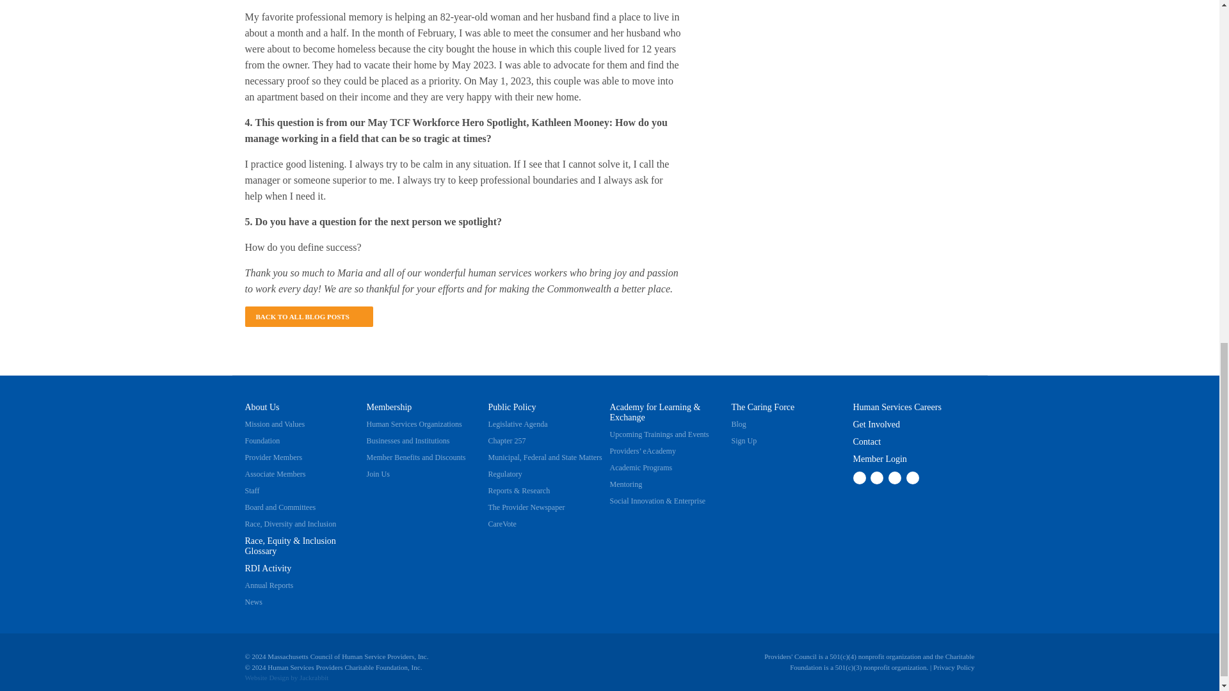 Image resolution: width=1229 pixels, height=691 pixels. Describe the element at coordinates (266, 677) in the screenshot. I see `Website Design by Jackrabbit` at that location.